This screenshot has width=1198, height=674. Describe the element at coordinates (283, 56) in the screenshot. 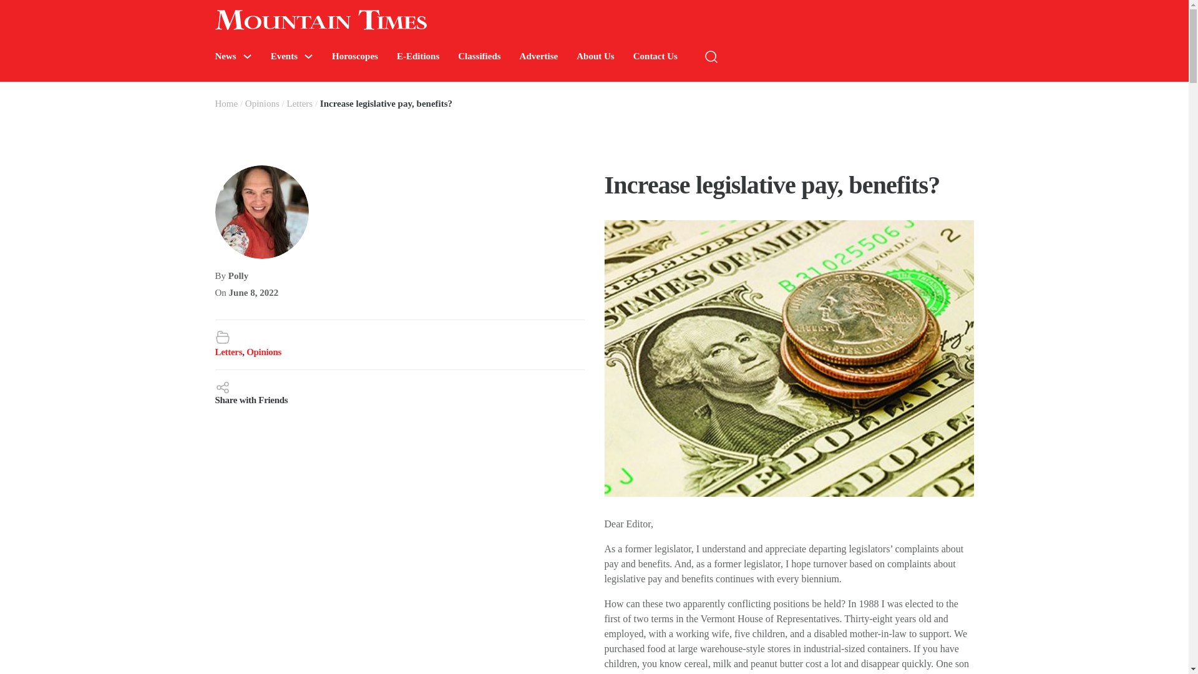

I see `Events` at that location.